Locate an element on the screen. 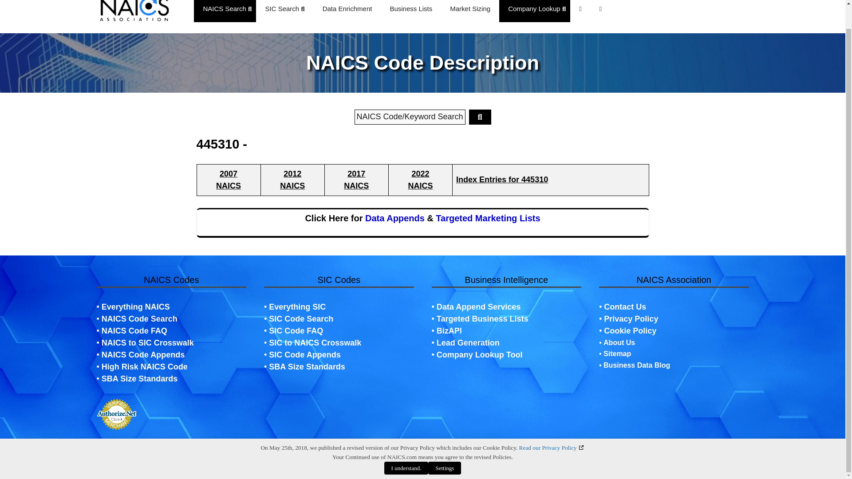 The image size is (852, 479). Business Lists is located at coordinates (411, 11).